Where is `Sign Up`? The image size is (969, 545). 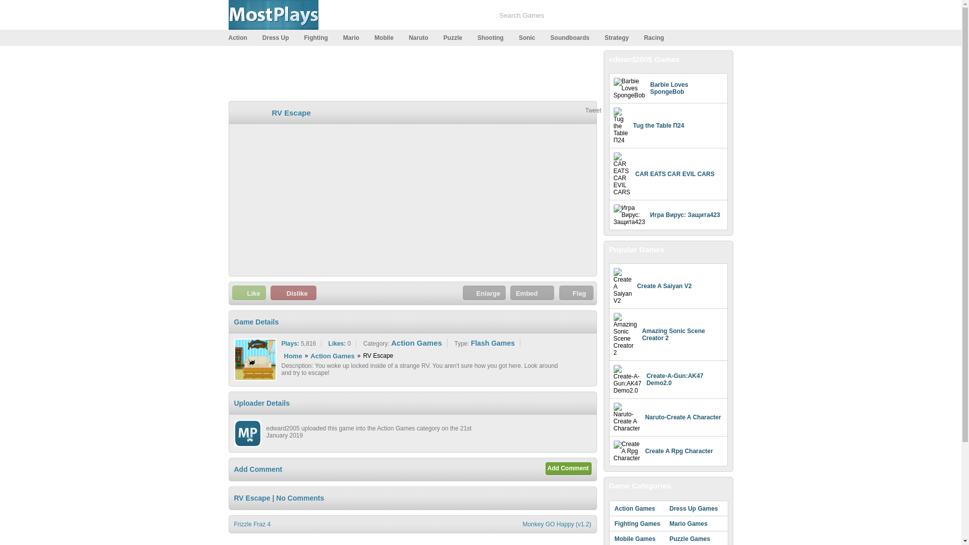 Sign Up is located at coordinates (646, 16).